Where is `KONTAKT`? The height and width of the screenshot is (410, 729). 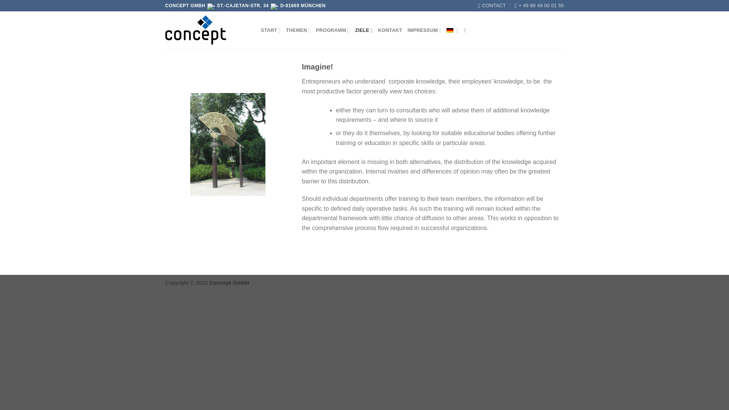 KONTAKT is located at coordinates (390, 30).